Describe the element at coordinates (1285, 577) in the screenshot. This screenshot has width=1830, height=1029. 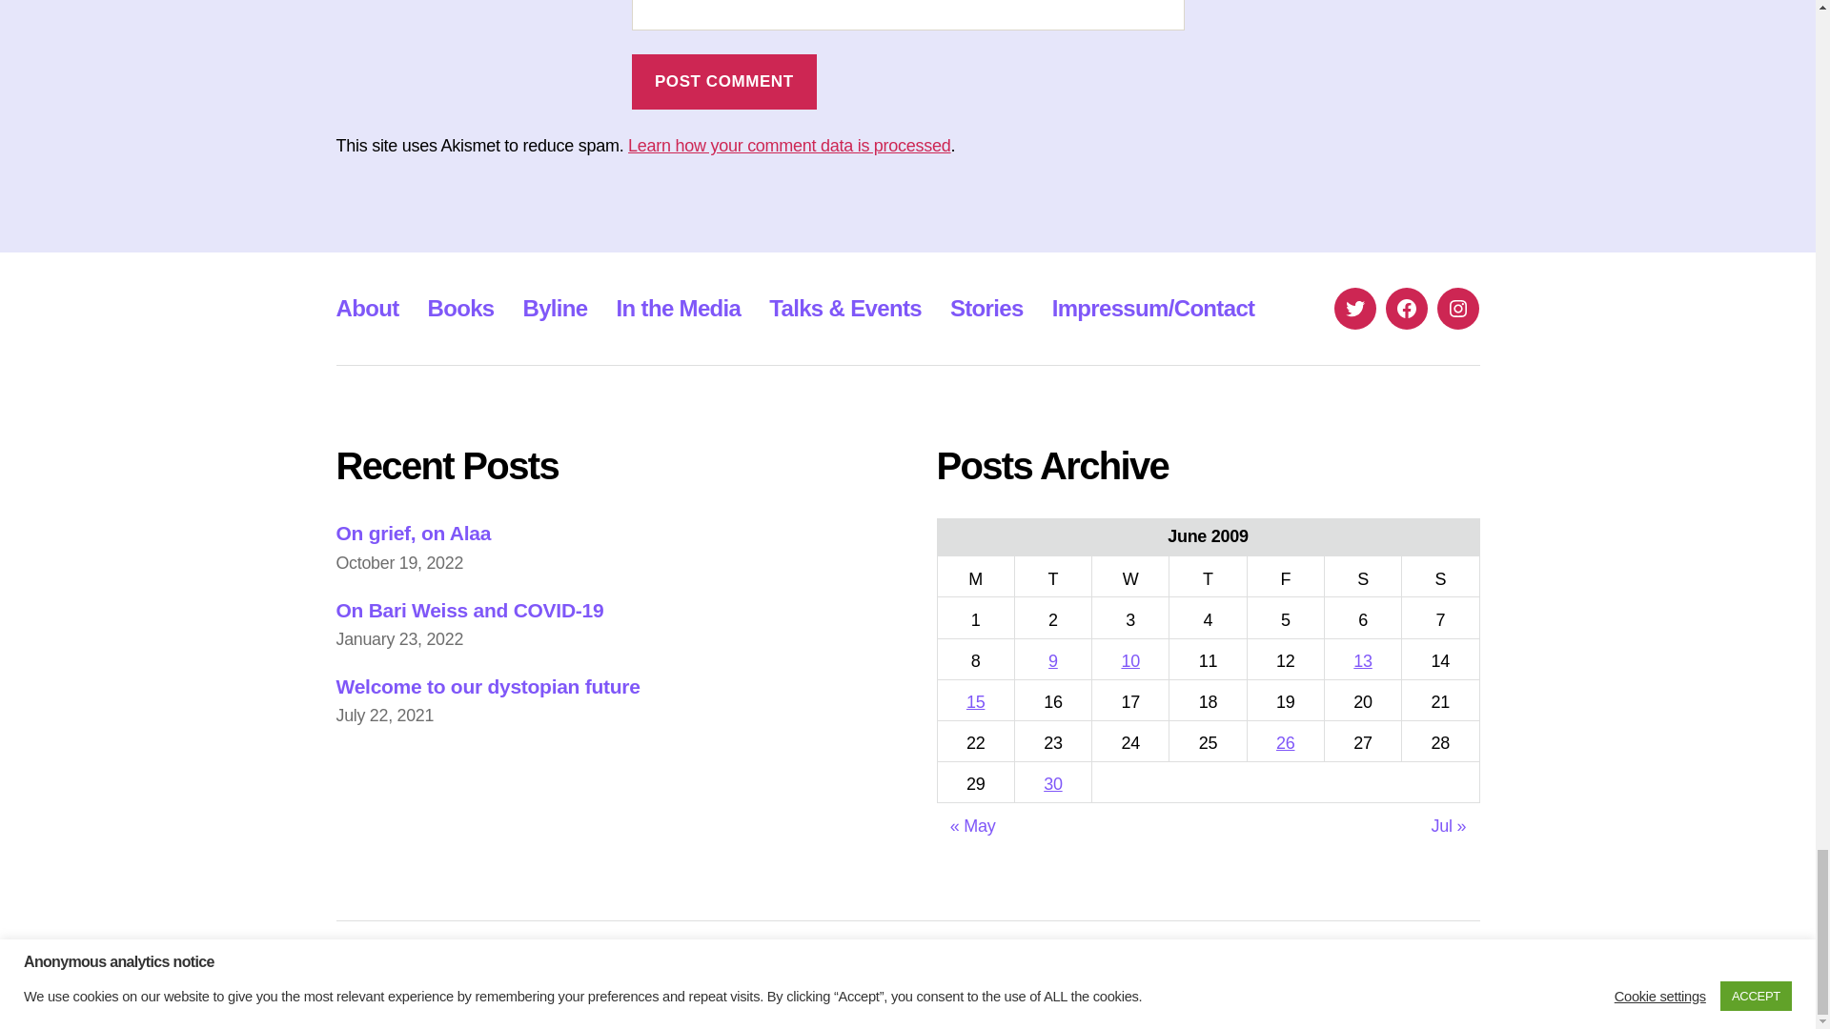
I see `Friday` at that location.